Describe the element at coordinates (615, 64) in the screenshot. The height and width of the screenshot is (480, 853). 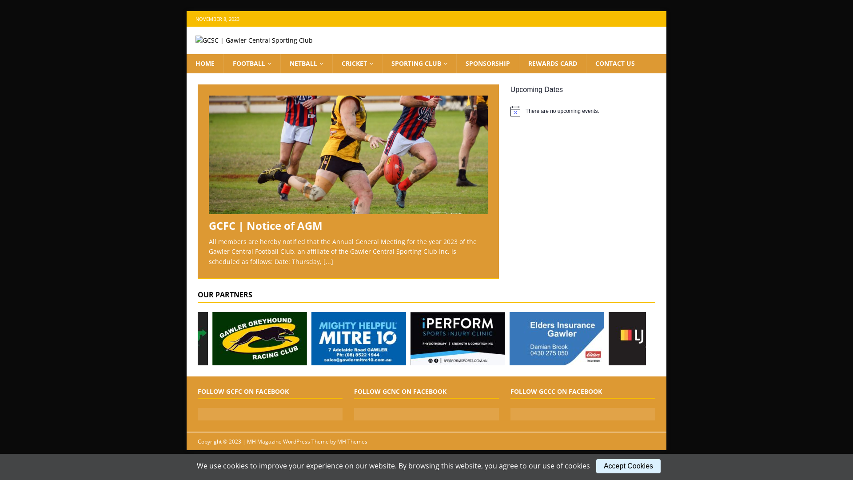
I see `CONTACT US` at that location.